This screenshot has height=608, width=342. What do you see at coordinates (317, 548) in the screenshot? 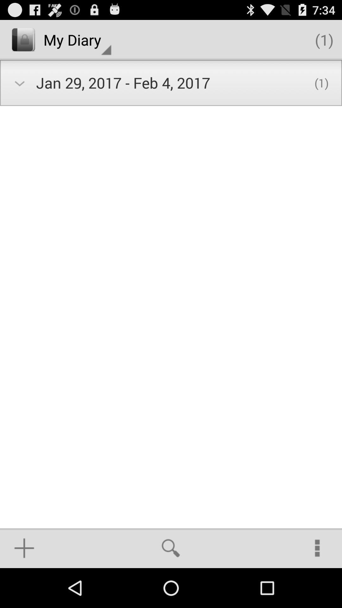
I see `click the icon at the bottom right corner` at bounding box center [317, 548].